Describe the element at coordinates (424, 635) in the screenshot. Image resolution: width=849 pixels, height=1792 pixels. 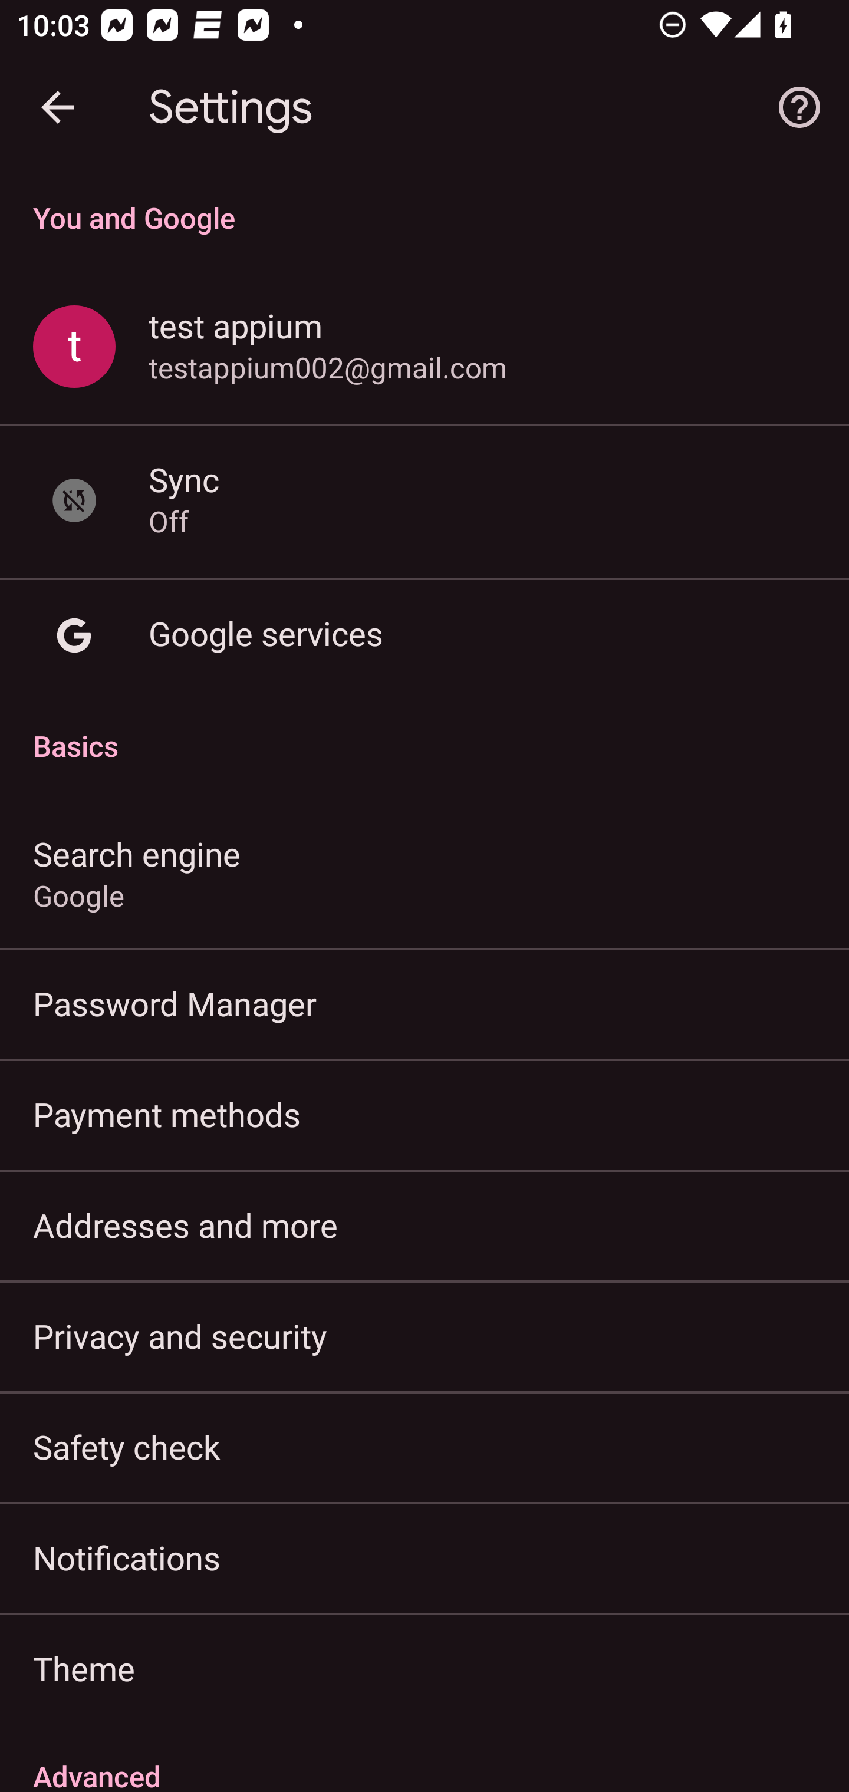
I see `Google services` at that location.